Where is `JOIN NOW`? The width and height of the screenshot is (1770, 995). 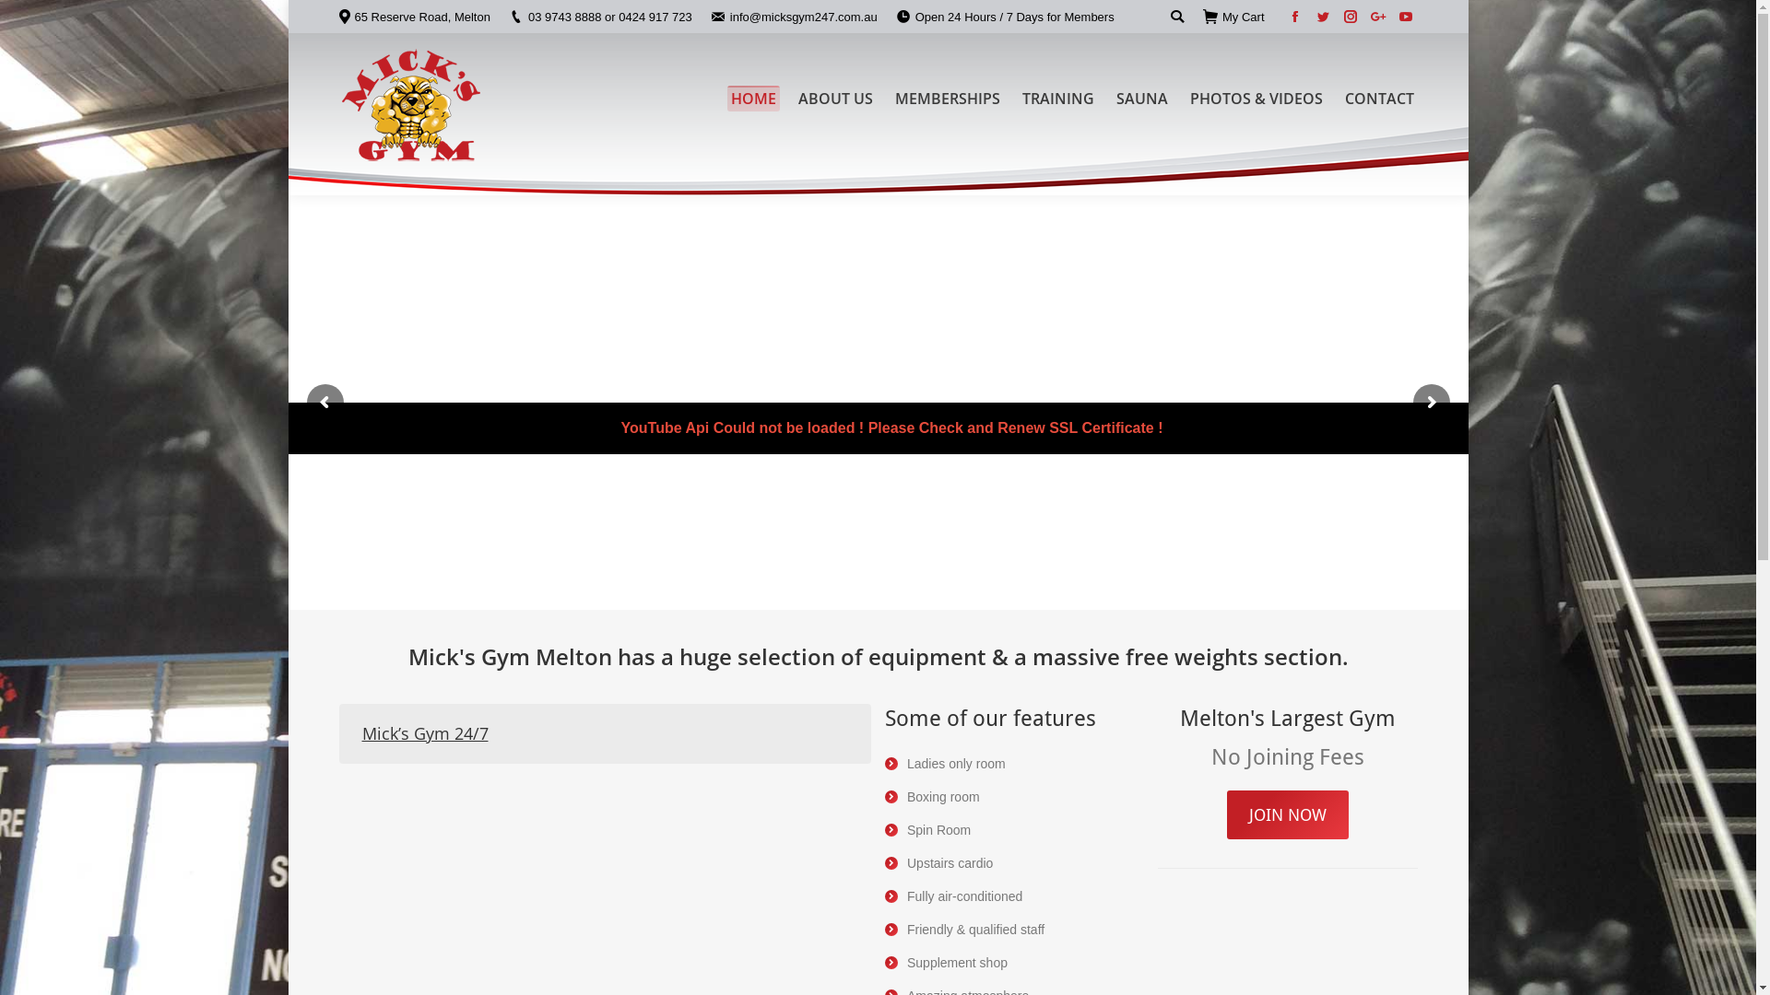 JOIN NOW is located at coordinates (1288, 814).